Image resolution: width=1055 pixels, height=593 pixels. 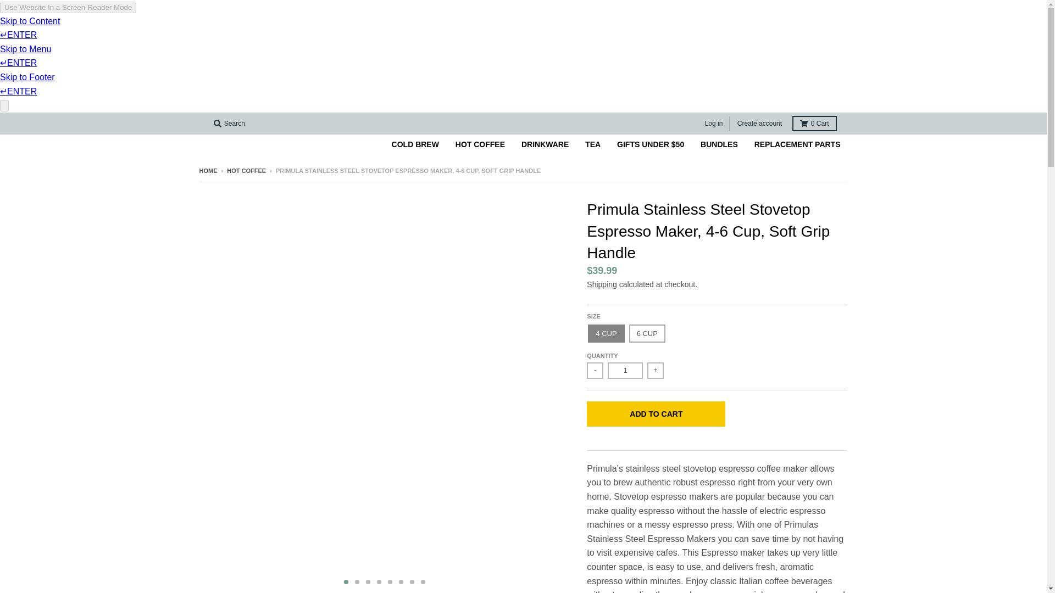 What do you see at coordinates (797, 144) in the screenshot?
I see `REPLACEMENT PARTS` at bounding box center [797, 144].